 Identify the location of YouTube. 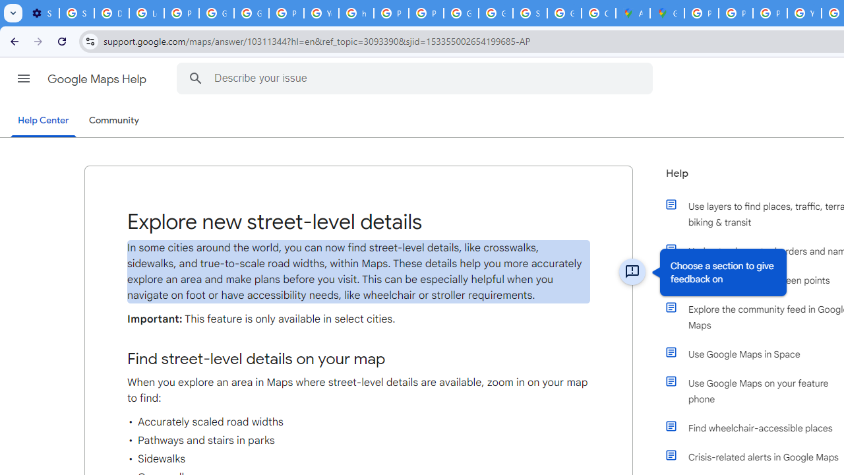
(321, 13).